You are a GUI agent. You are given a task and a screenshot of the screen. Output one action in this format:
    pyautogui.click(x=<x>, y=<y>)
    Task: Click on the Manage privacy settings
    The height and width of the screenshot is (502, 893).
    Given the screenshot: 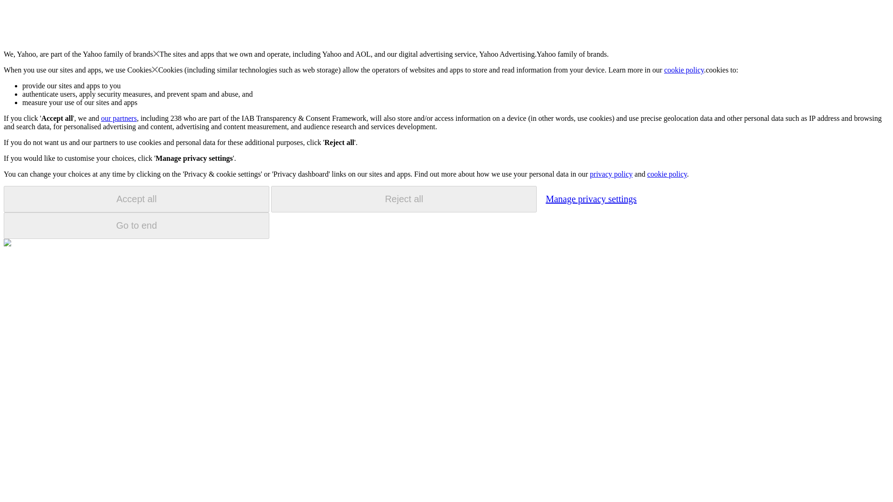 What is the action you would take?
    pyautogui.click(x=591, y=198)
    